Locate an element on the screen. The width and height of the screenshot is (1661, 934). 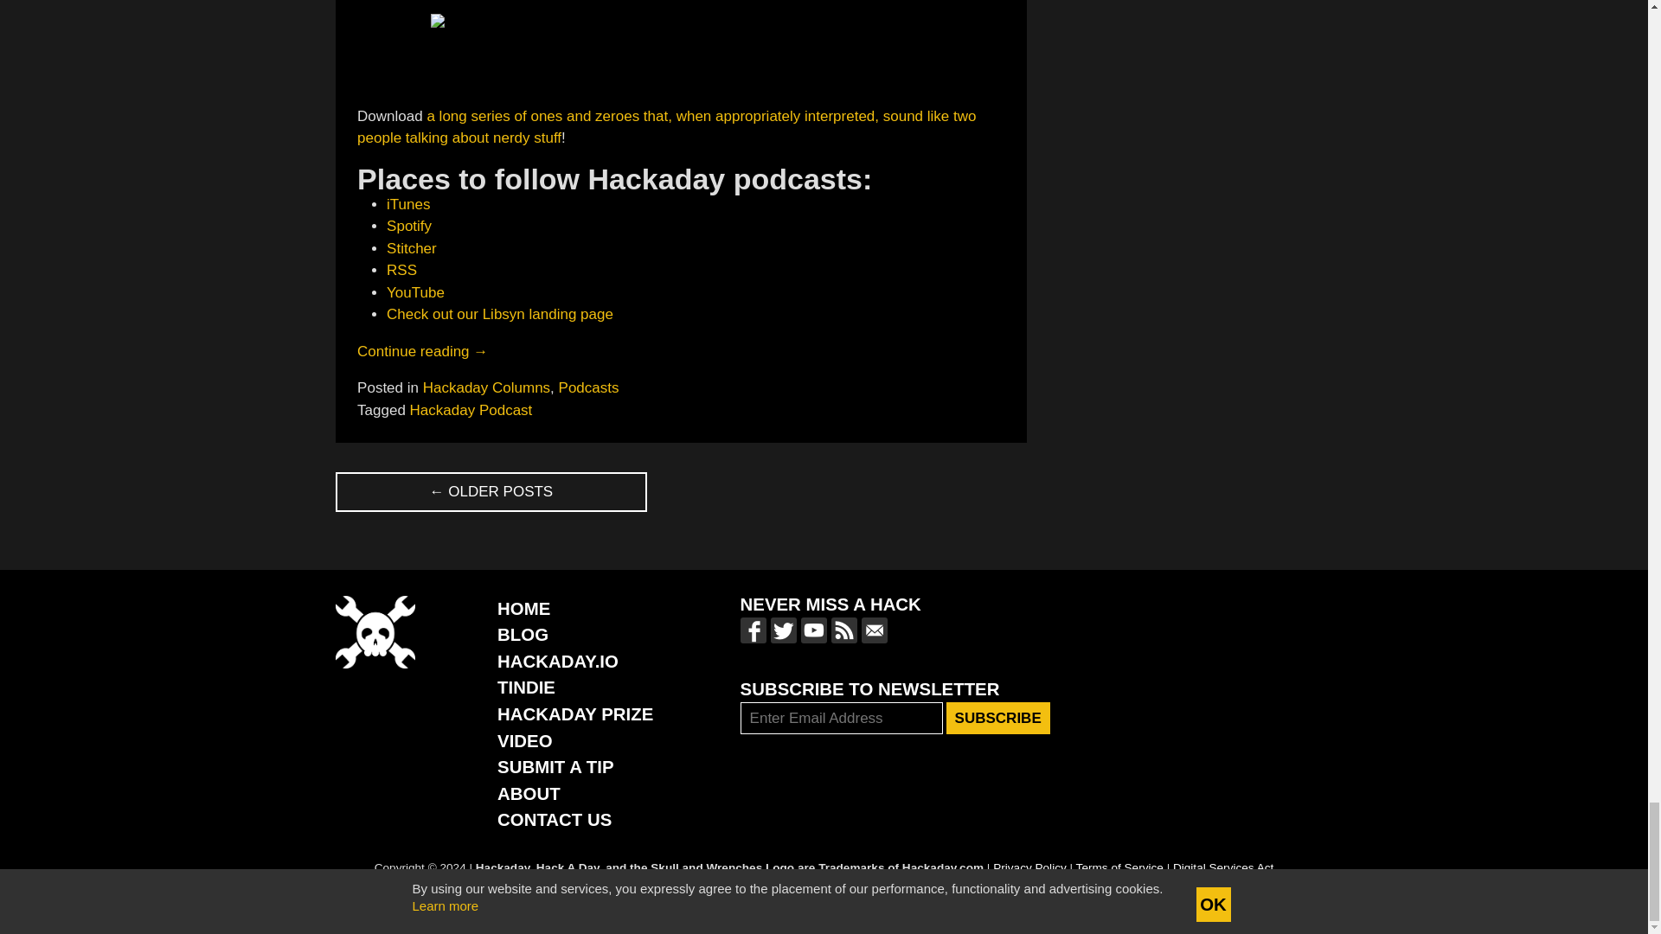
Subscribe is located at coordinates (998, 718).